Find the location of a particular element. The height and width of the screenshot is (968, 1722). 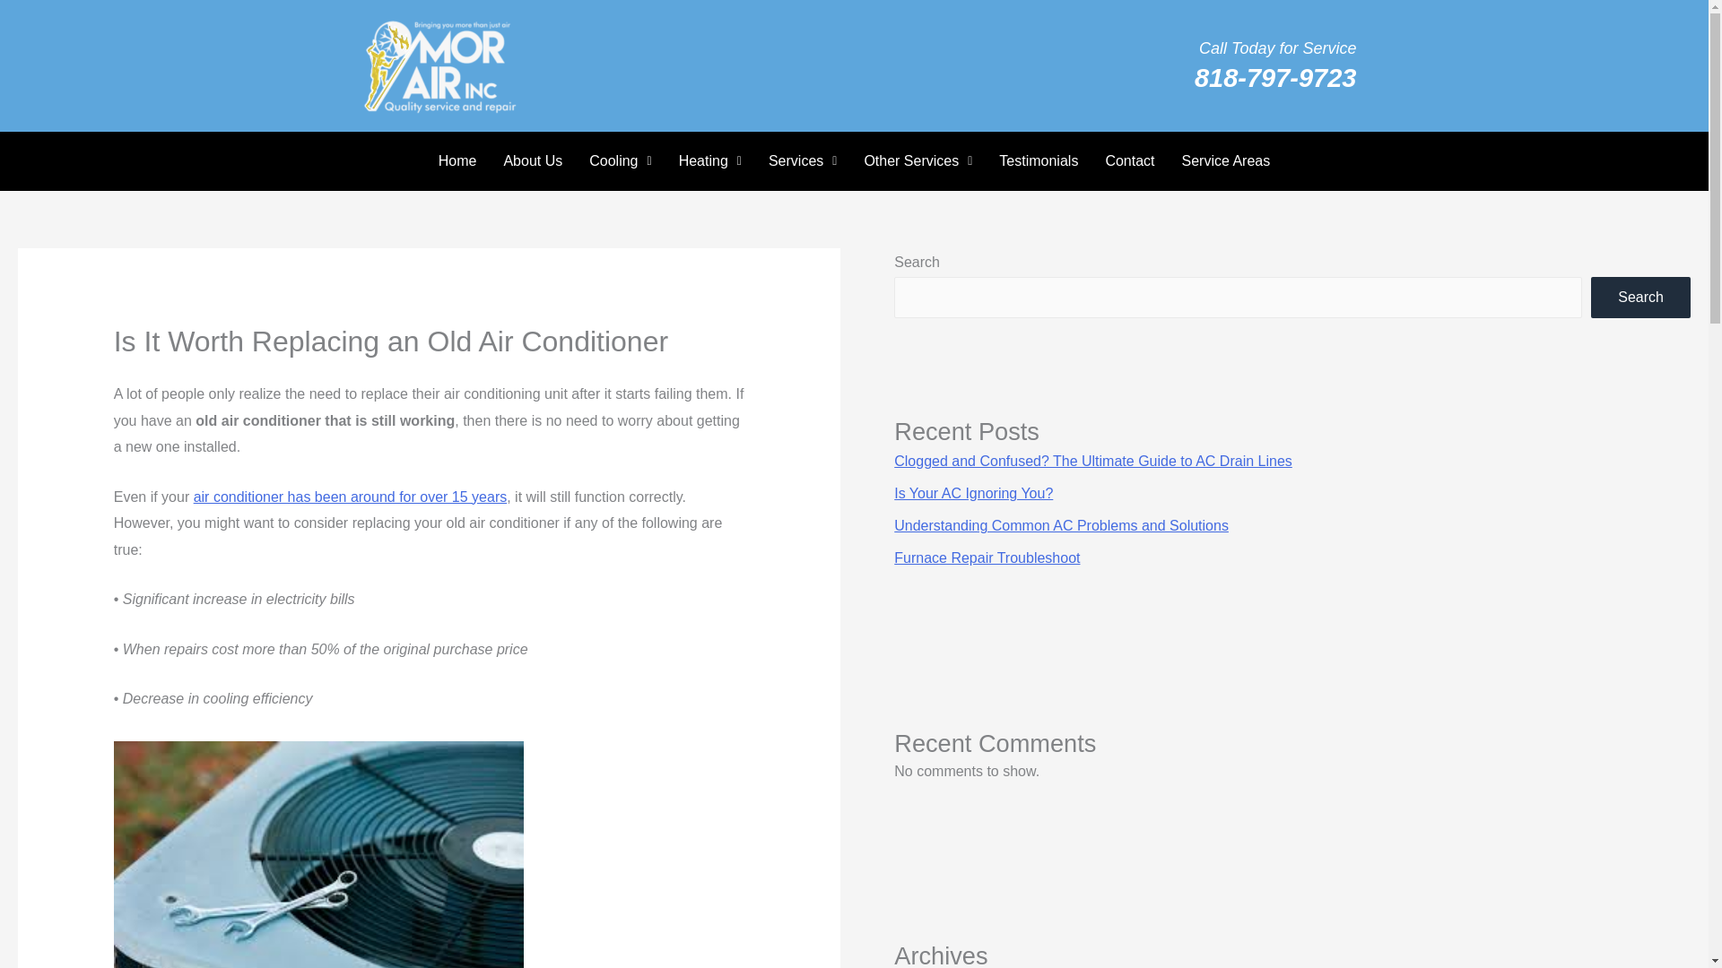

Understanding Common AC Problems and Solutions is located at coordinates (1061, 525).